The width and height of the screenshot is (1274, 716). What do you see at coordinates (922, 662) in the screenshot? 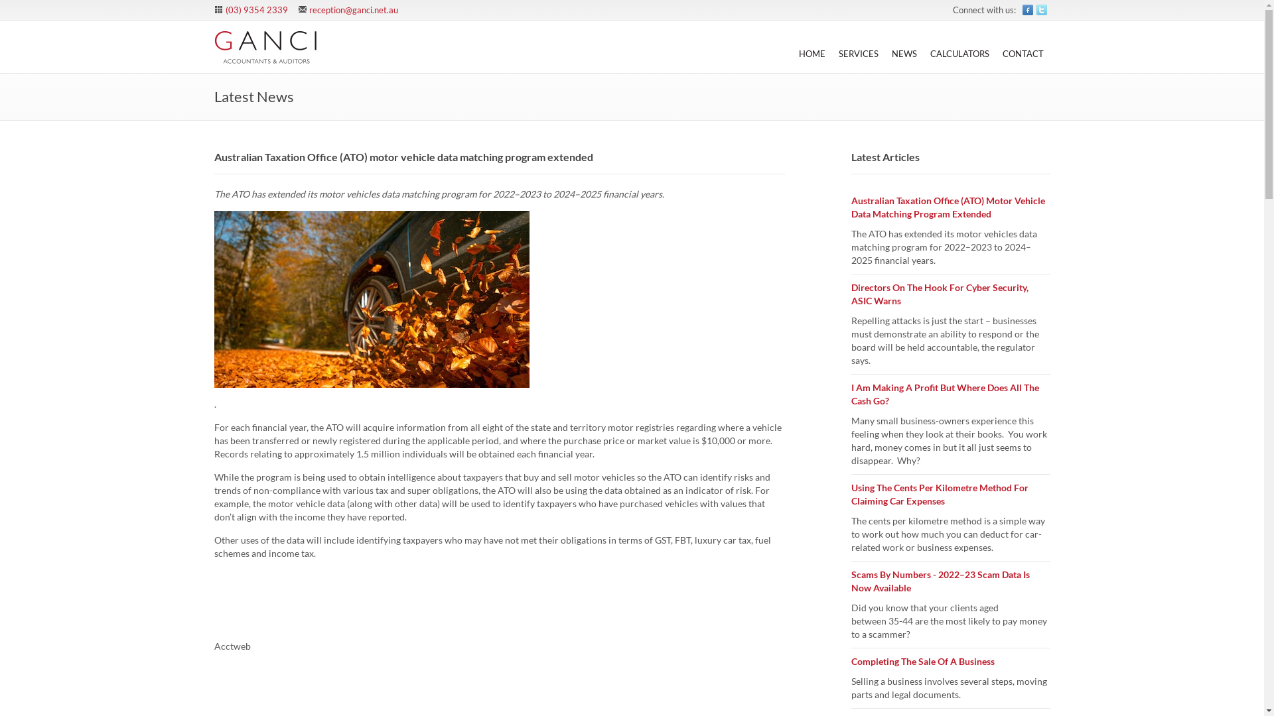
I see `Completing The Sale Of A Business` at bounding box center [922, 662].